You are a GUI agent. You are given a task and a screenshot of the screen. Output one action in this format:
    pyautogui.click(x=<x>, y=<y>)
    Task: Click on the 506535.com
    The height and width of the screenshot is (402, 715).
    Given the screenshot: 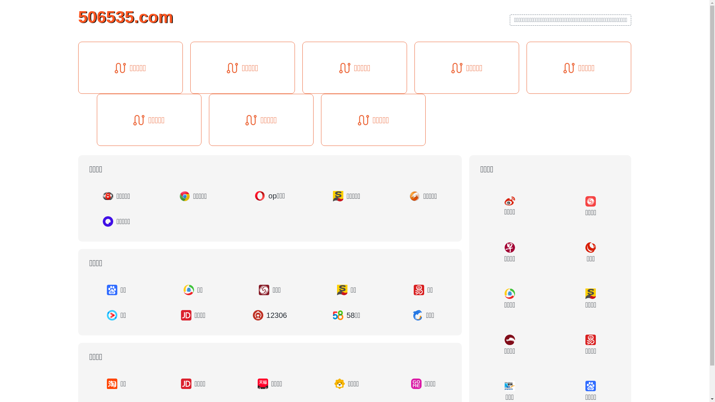 What is the action you would take?
    pyautogui.click(x=126, y=16)
    